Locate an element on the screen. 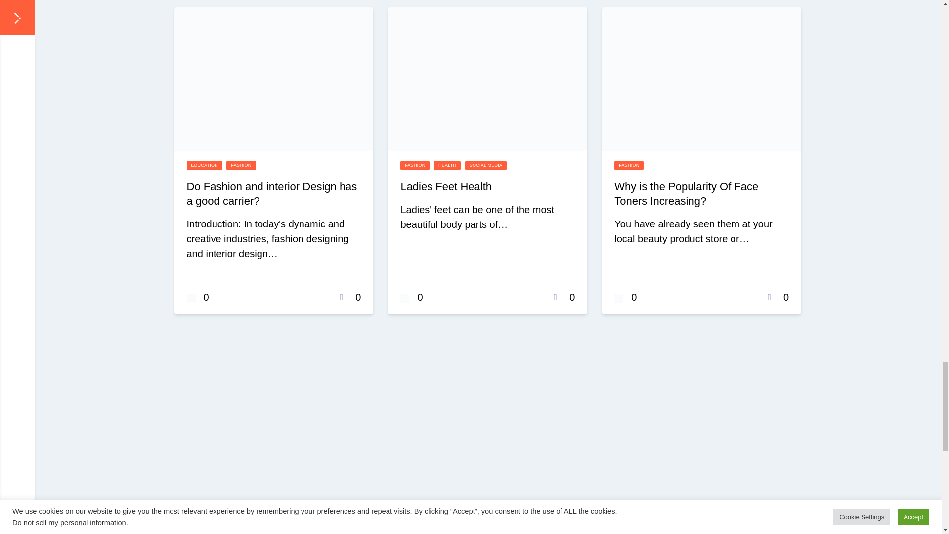 This screenshot has width=949, height=534. All posts from Fashion is located at coordinates (415, 165).